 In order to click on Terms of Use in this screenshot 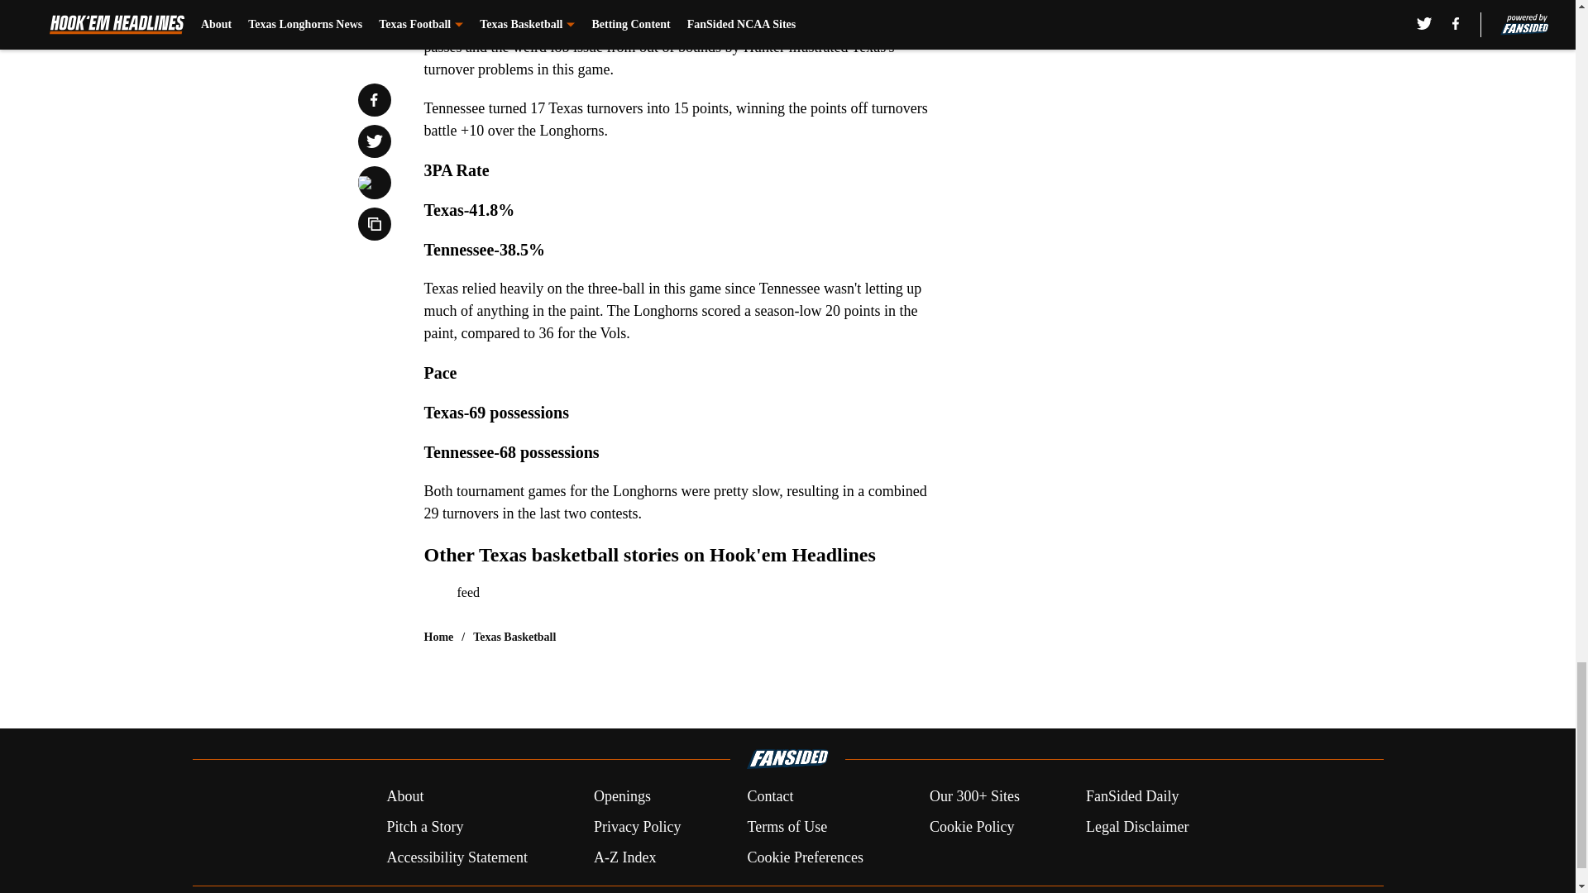, I will do `click(787, 827)`.